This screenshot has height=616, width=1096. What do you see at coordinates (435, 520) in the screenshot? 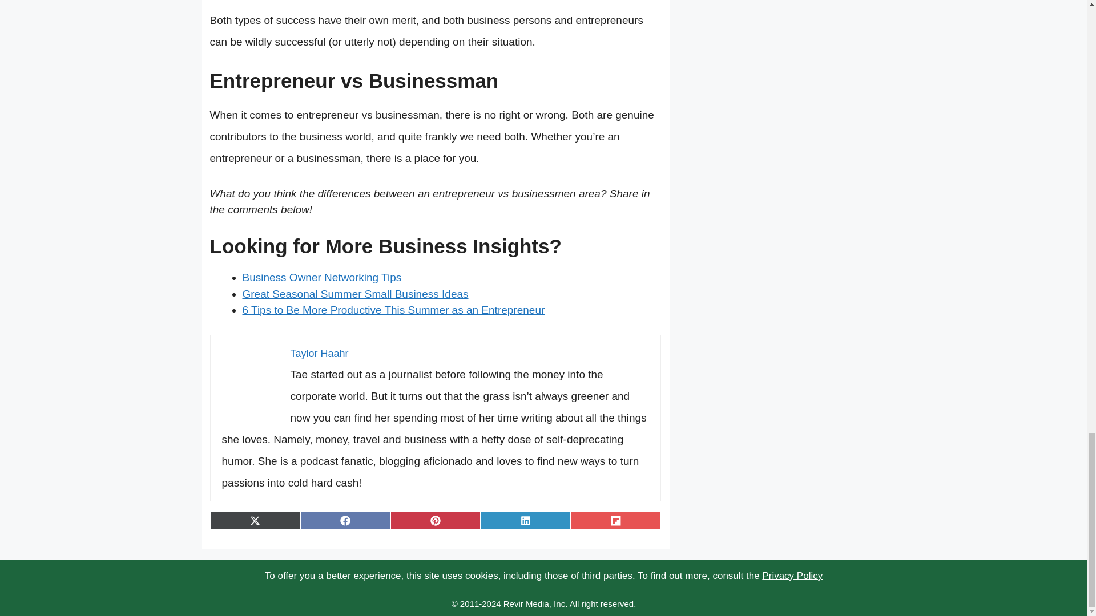
I see `Share on Pinterest` at bounding box center [435, 520].